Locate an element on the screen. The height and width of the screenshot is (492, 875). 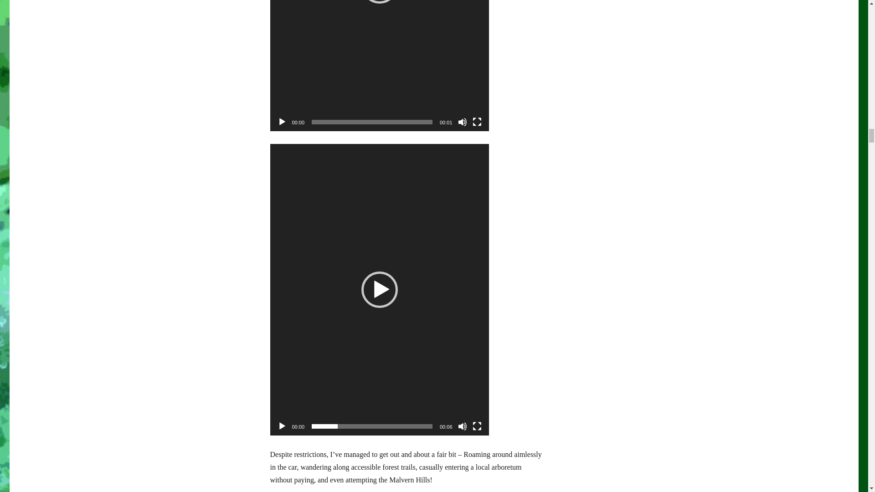
Mute is located at coordinates (462, 426).